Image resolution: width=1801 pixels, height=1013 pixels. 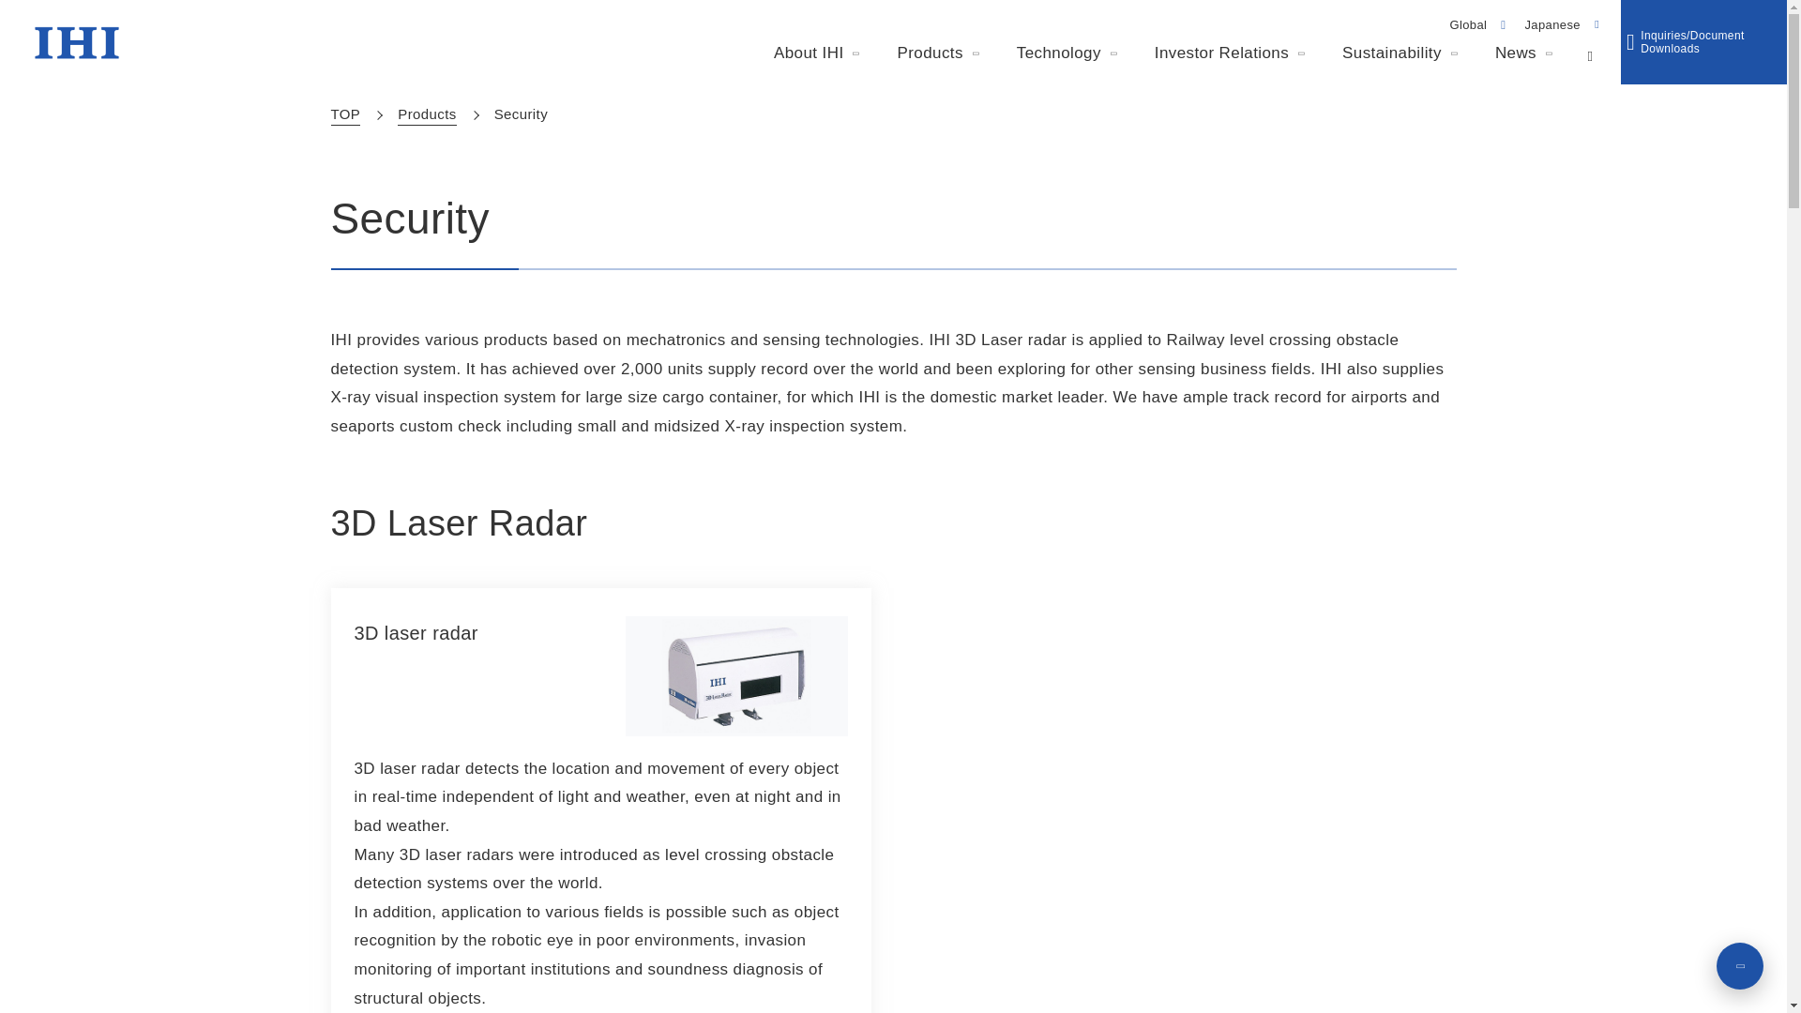 I want to click on Technology, so click(x=1067, y=54).